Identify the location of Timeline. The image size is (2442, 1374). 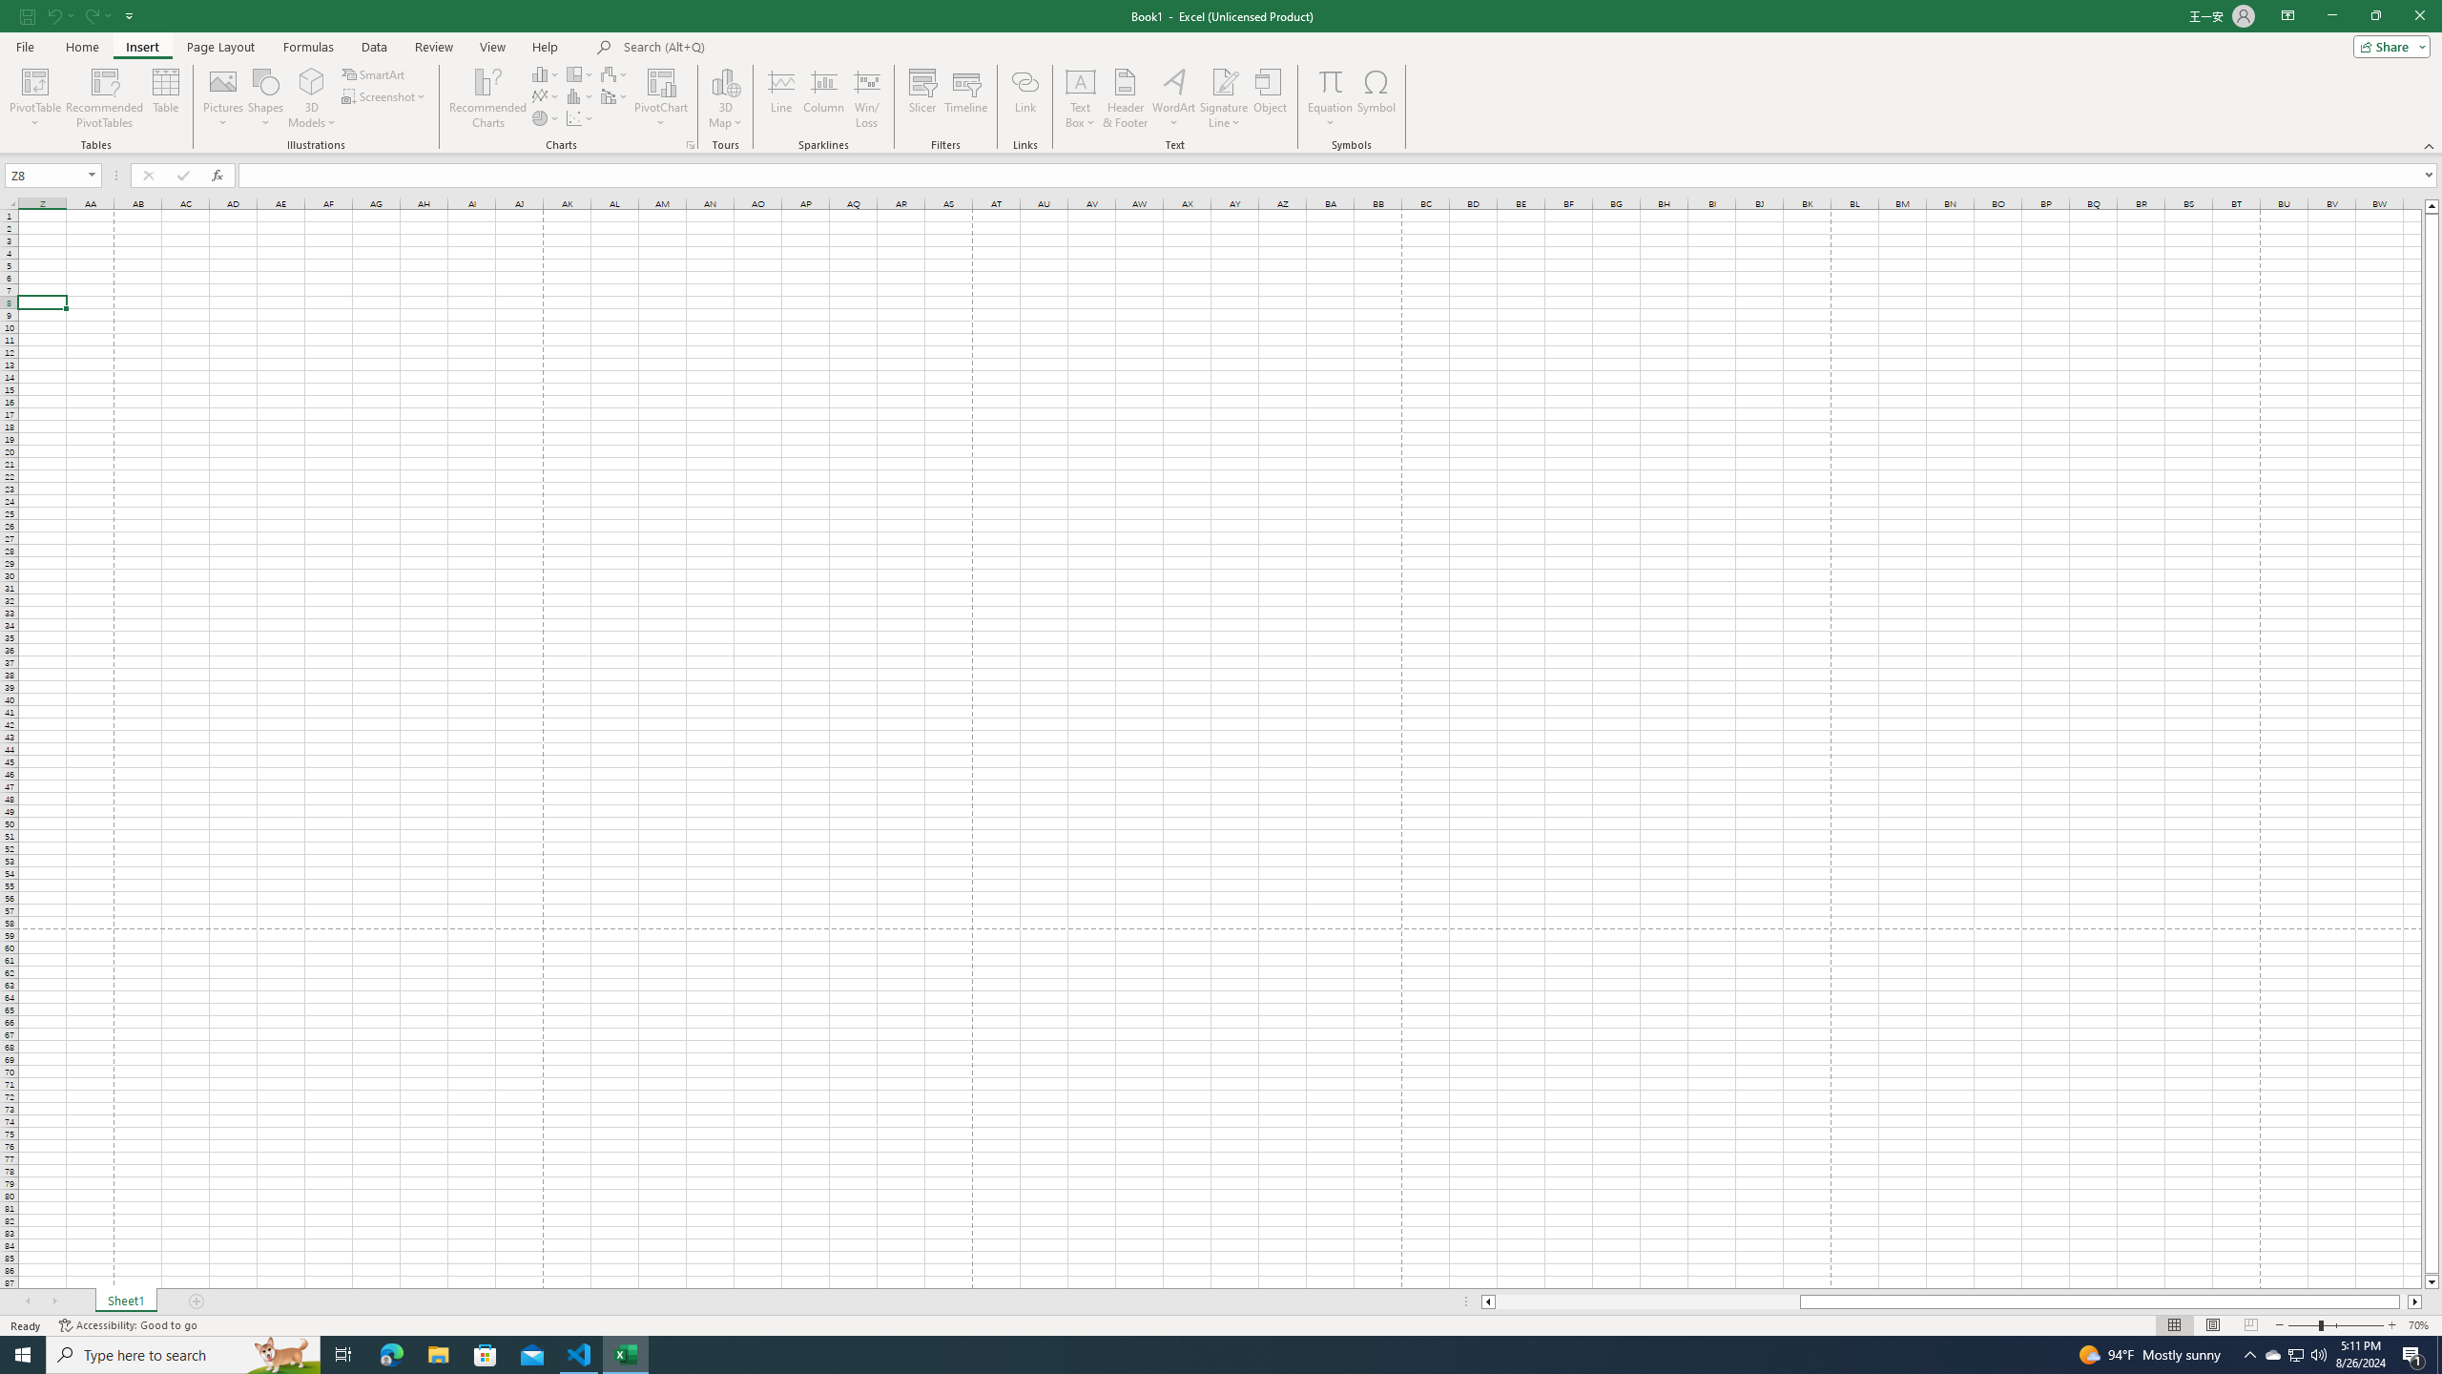
(965, 98).